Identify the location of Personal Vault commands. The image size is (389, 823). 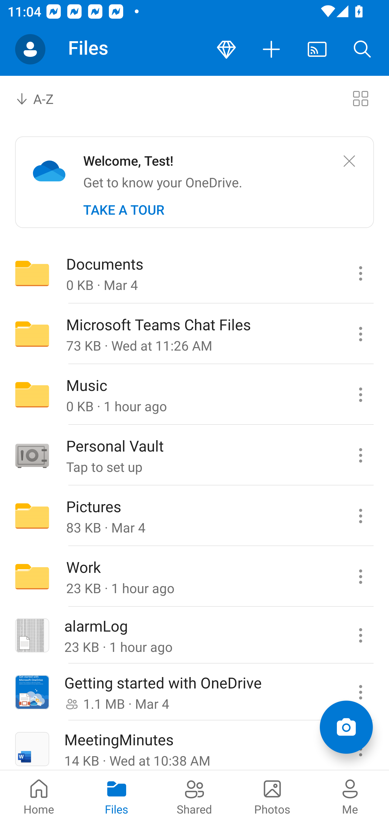
(360, 455).